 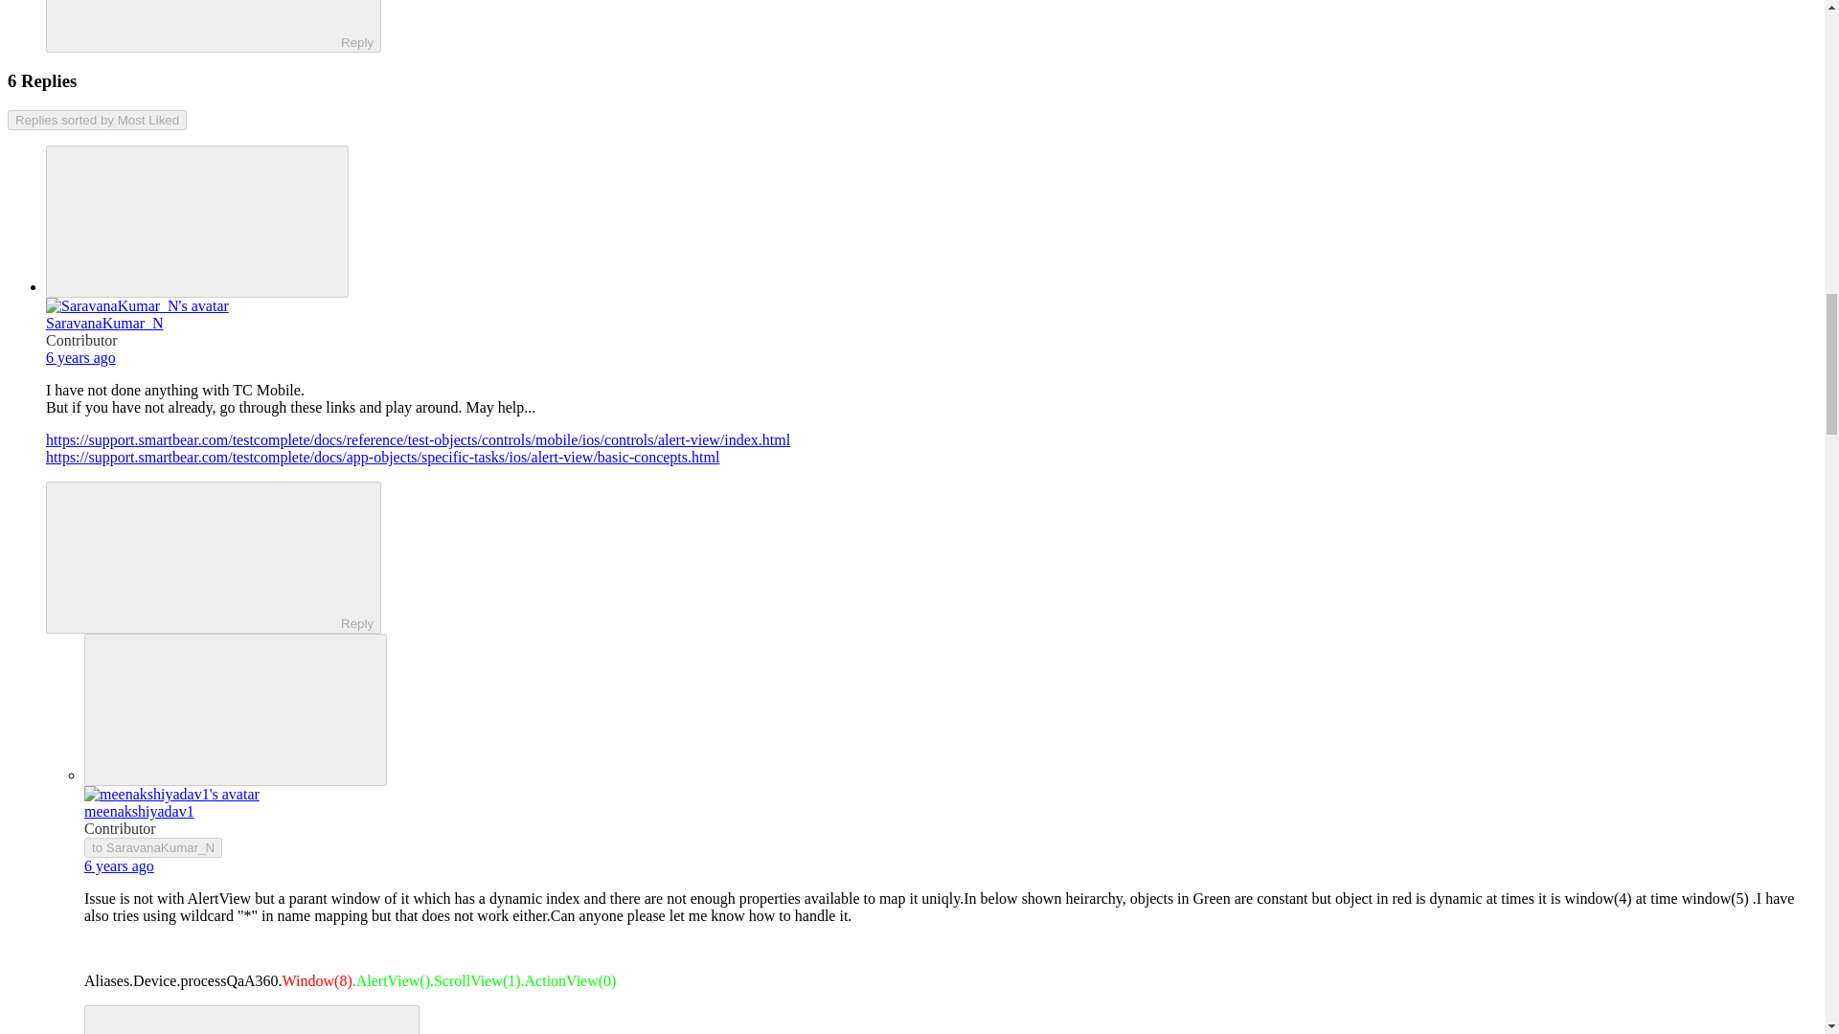 I want to click on Replies sorted by Most Liked, so click(x=97, y=120).